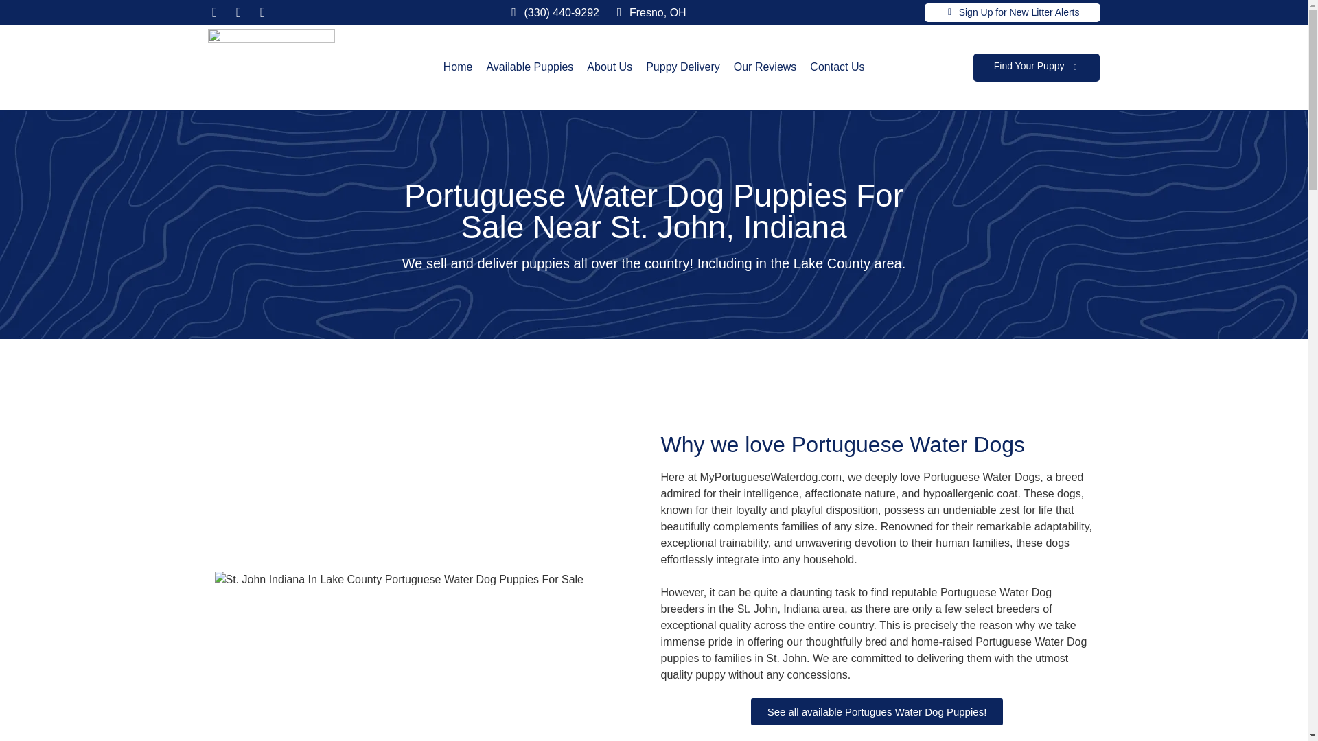  I want to click on Sign Up for New Litter Alerts, so click(1019, 12).